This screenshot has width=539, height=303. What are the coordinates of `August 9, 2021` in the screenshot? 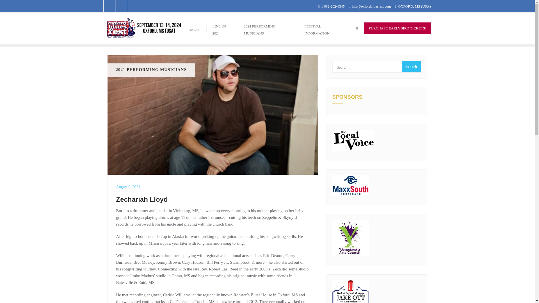 It's located at (213, 187).